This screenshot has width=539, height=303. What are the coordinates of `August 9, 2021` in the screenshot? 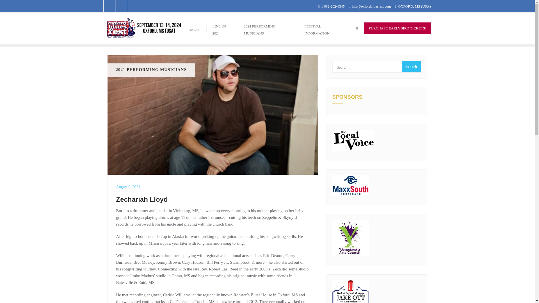 It's located at (213, 187).